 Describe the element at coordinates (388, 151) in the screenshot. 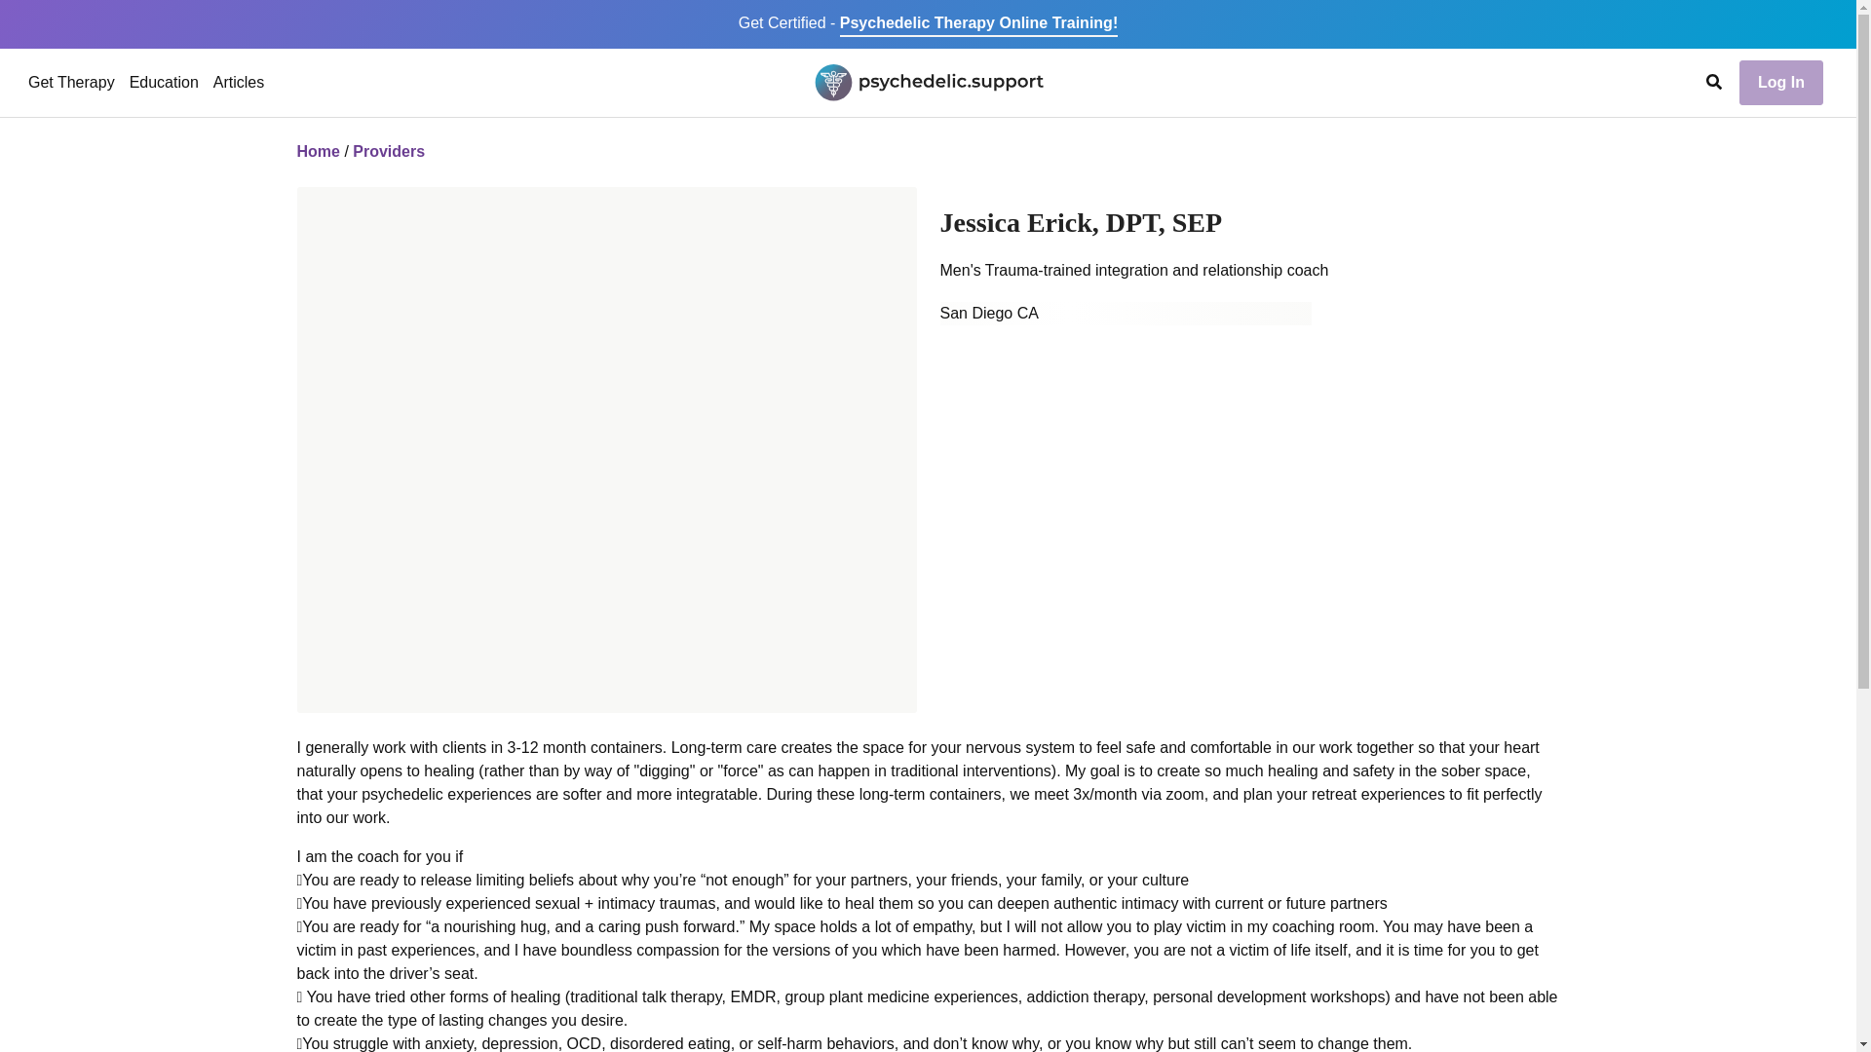

I see `Providers` at that location.